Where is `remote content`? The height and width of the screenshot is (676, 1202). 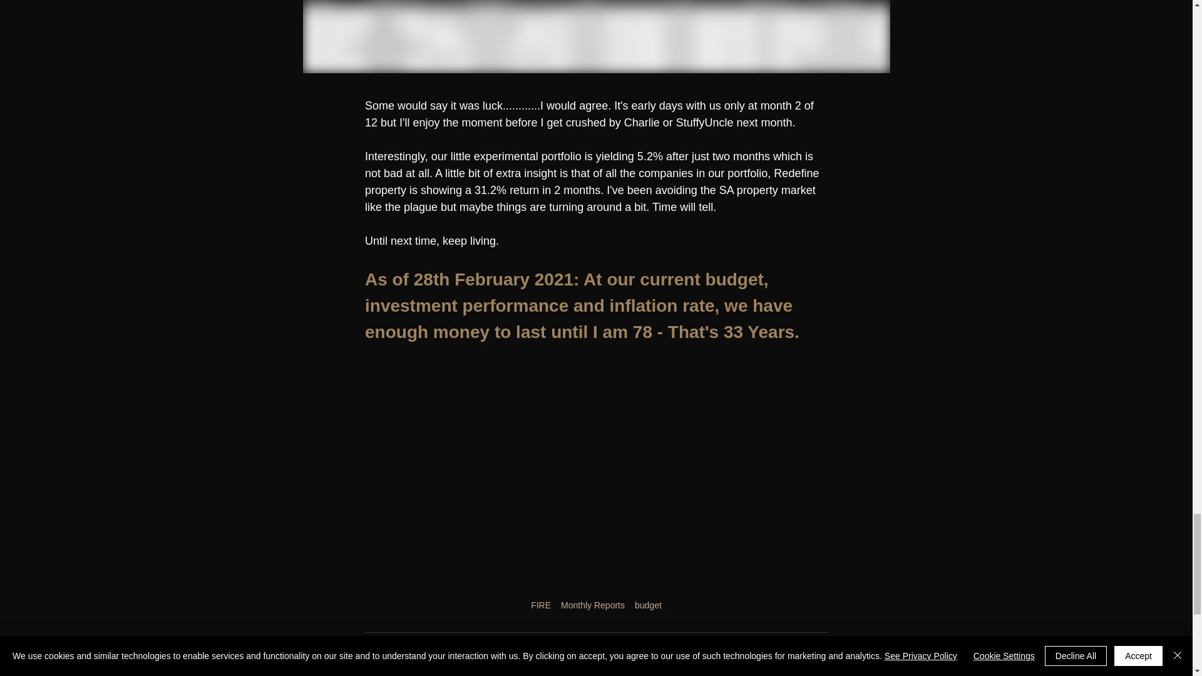
remote content is located at coordinates (596, 479).